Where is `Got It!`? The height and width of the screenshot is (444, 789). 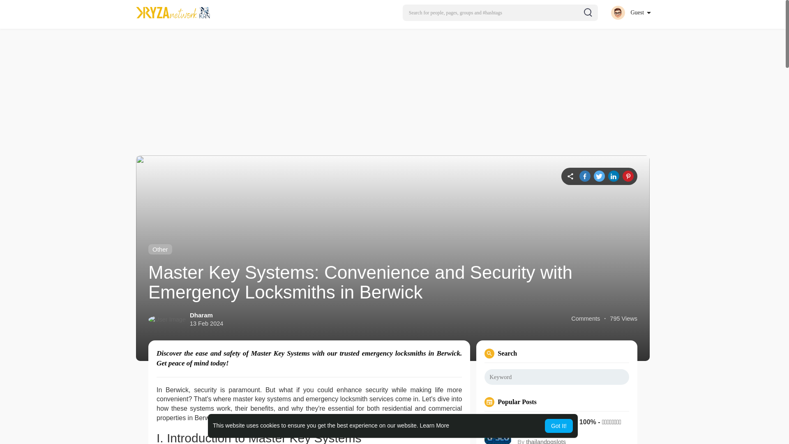 Got It! is located at coordinates (559, 426).